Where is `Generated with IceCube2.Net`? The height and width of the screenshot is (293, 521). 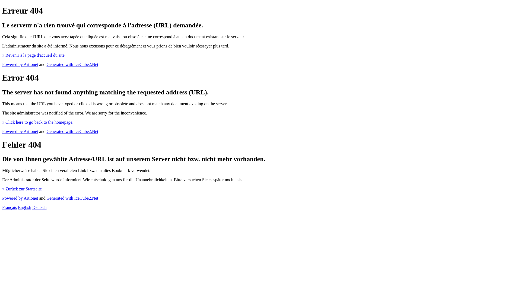 Generated with IceCube2.Net is located at coordinates (73, 131).